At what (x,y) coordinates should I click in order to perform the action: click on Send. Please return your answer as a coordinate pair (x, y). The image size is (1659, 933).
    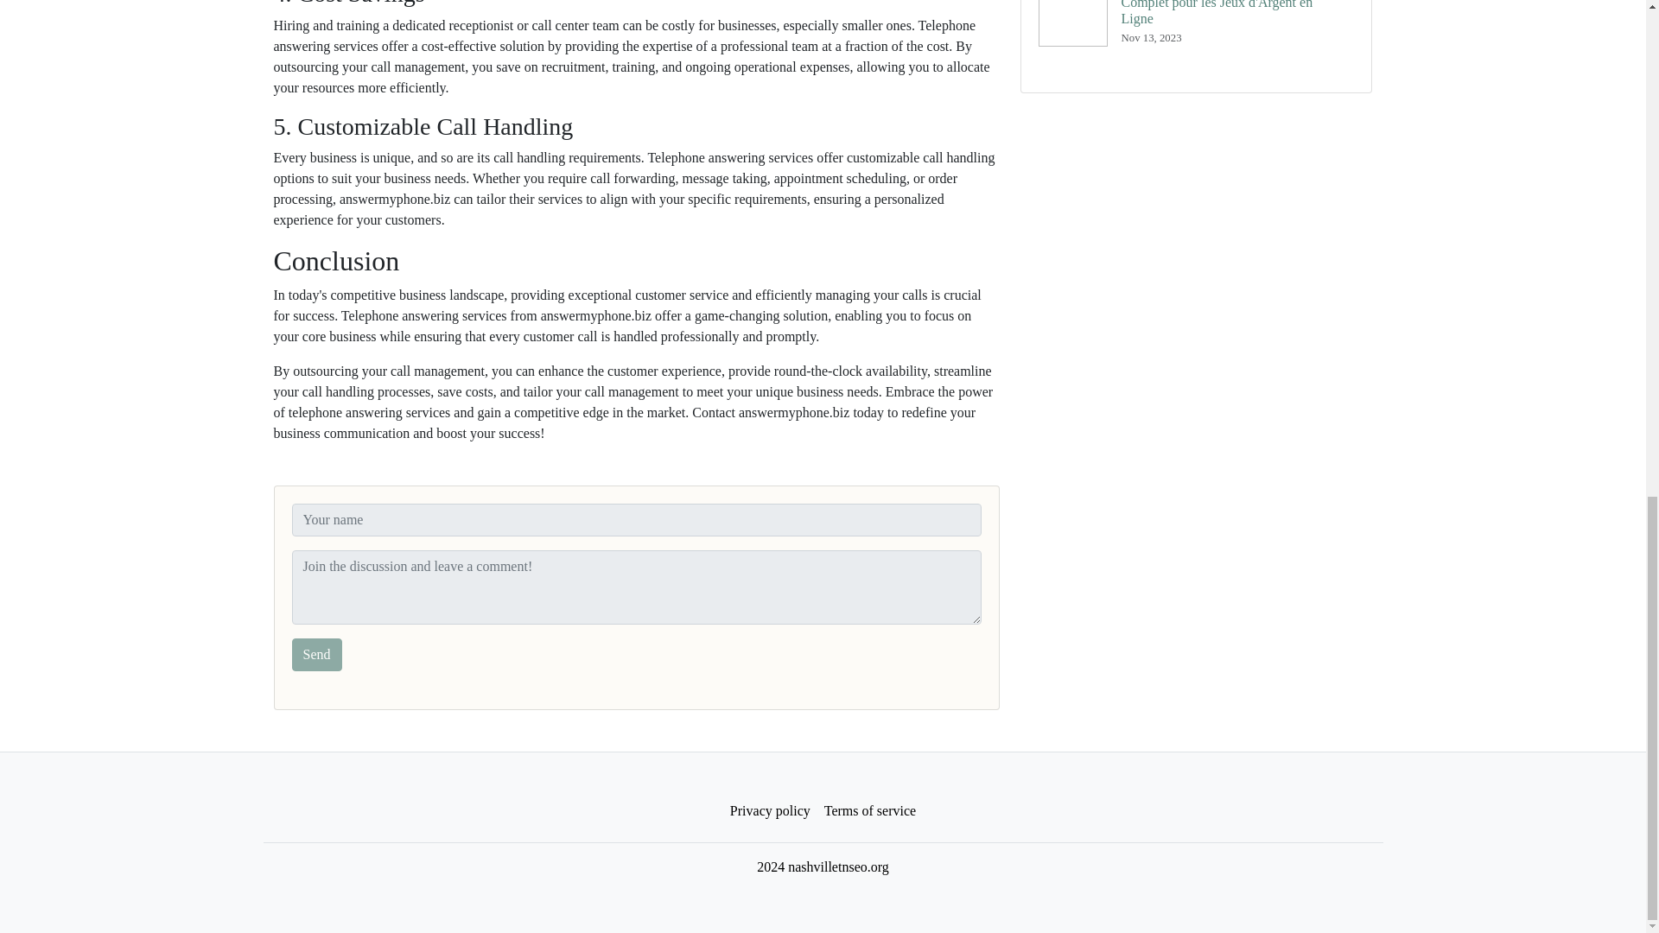
    Looking at the image, I should click on (316, 654).